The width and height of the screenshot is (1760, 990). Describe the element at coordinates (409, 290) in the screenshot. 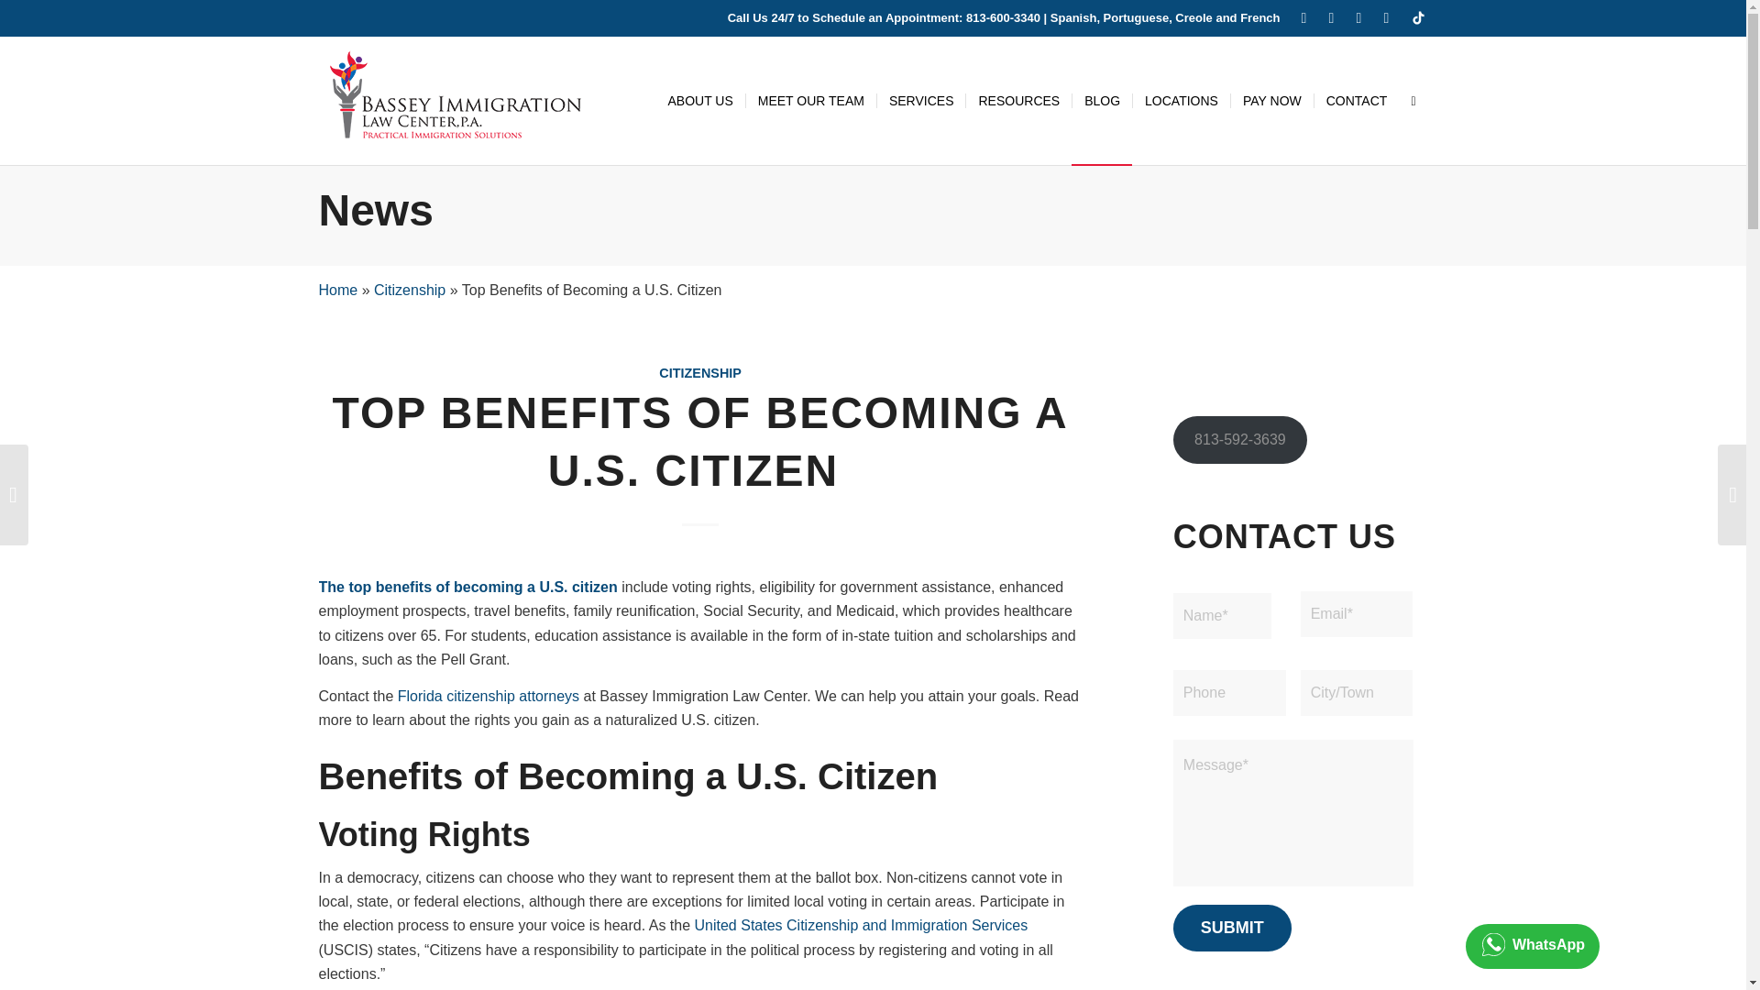

I see `Citizenship` at that location.